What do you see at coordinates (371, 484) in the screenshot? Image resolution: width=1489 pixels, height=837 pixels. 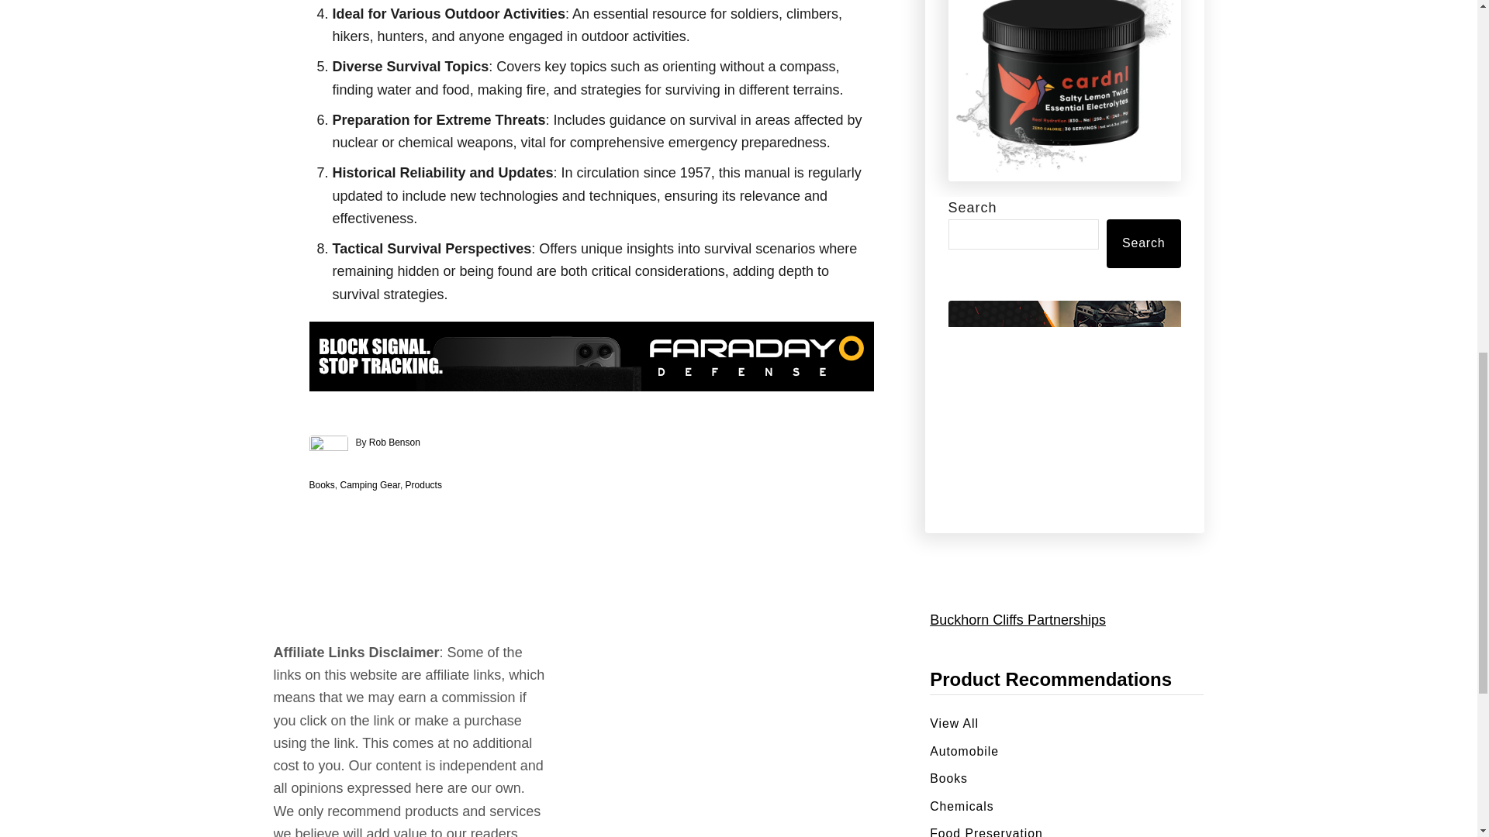 I see `Camping Gear` at bounding box center [371, 484].